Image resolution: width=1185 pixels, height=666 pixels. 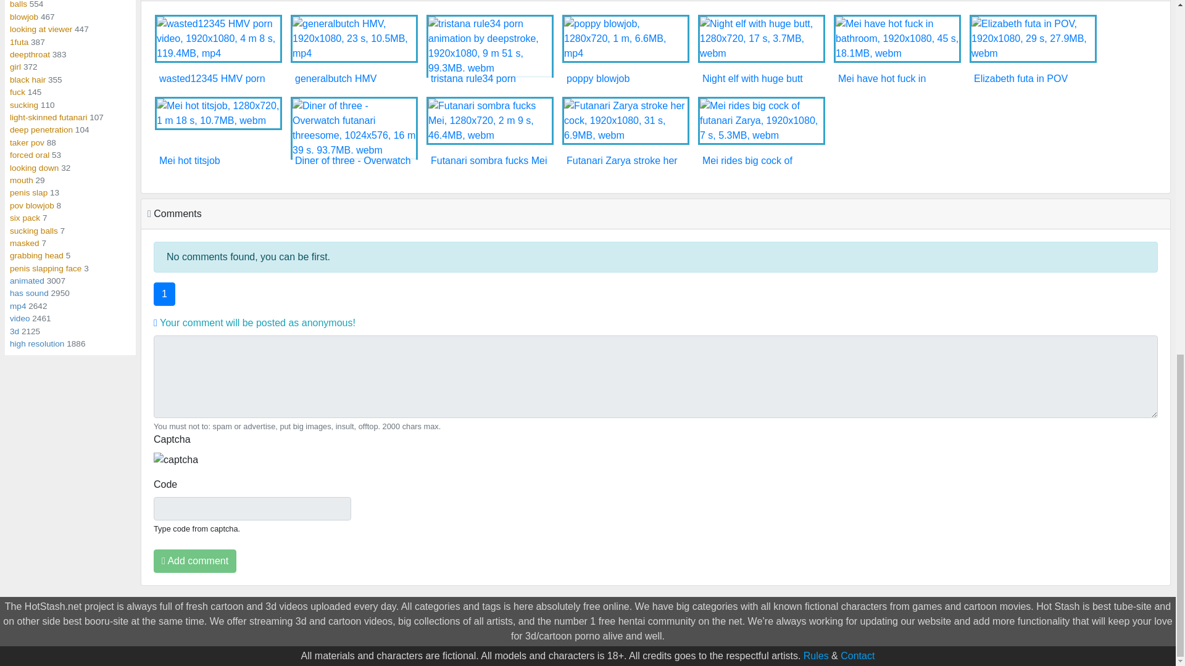 What do you see at coordinates (23, 17) in the screenshot?
I see `blowjob` at bounding box center [23, 17].